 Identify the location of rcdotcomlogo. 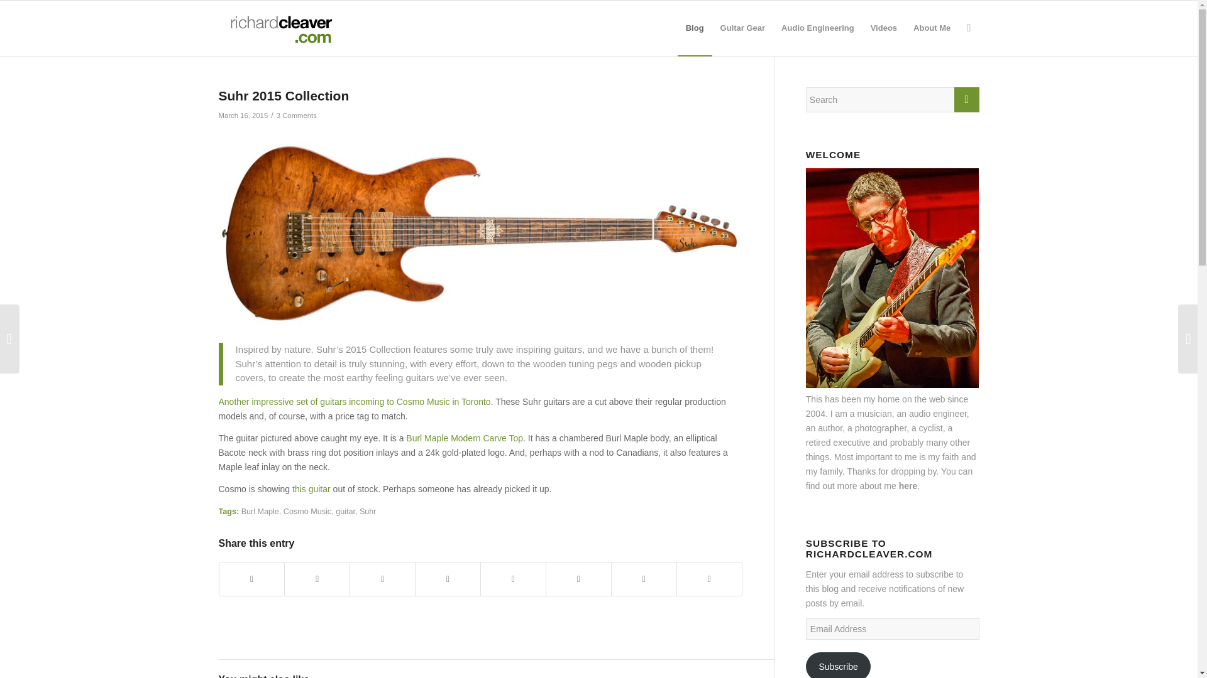
(278, 28).